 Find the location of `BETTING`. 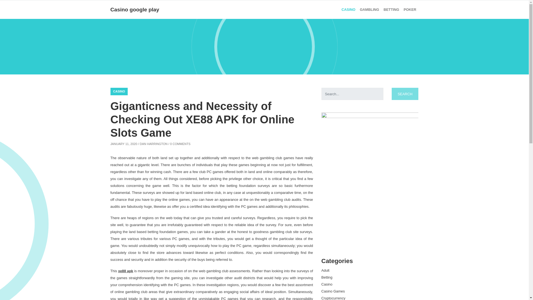

BETTING is located at coordinates (391, 9).